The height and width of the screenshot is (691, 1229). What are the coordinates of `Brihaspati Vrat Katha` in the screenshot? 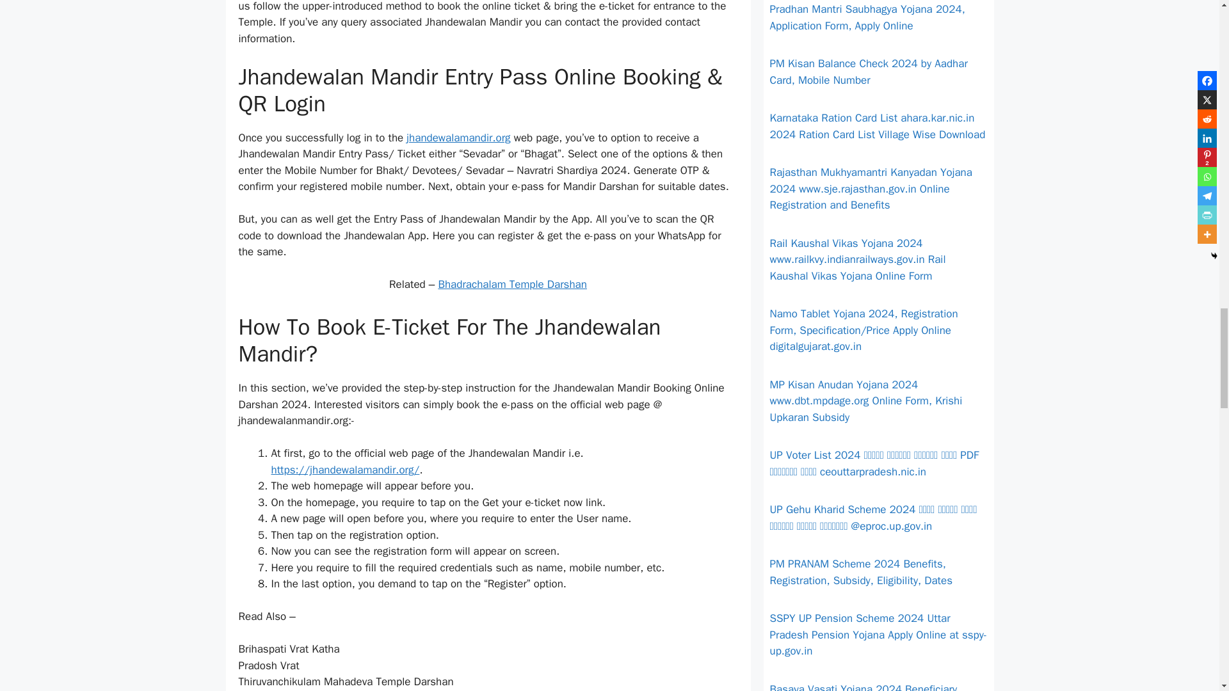 It's located at (288, 649).